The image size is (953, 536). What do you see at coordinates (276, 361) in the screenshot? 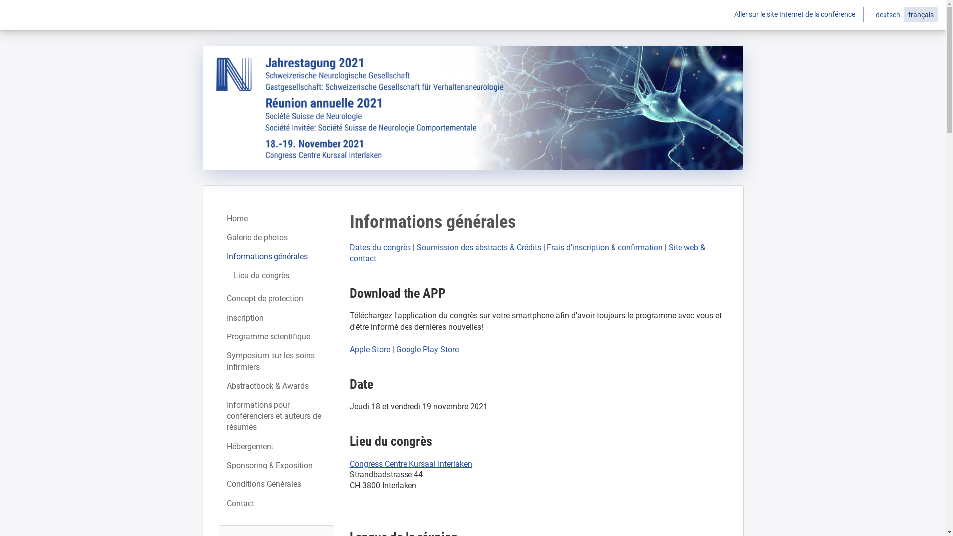
I see `Symposium sur les soins infirmiers` at bounding box center [276, 361].